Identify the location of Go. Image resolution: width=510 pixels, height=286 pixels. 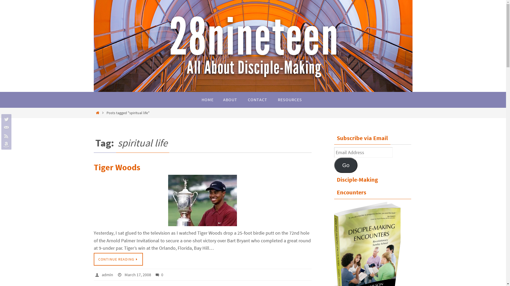
(346, 165).